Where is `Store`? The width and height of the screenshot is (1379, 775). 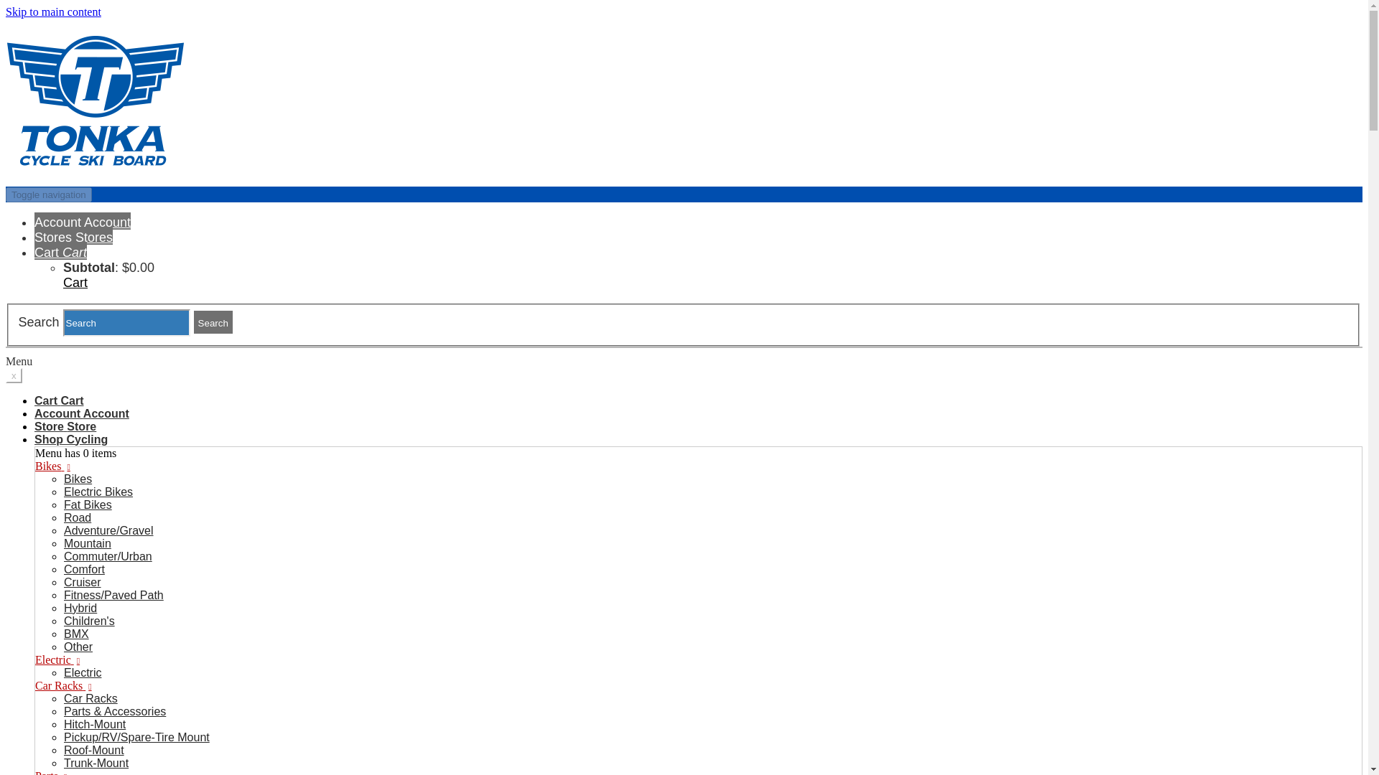 Store is located at coordinates (65, 430).